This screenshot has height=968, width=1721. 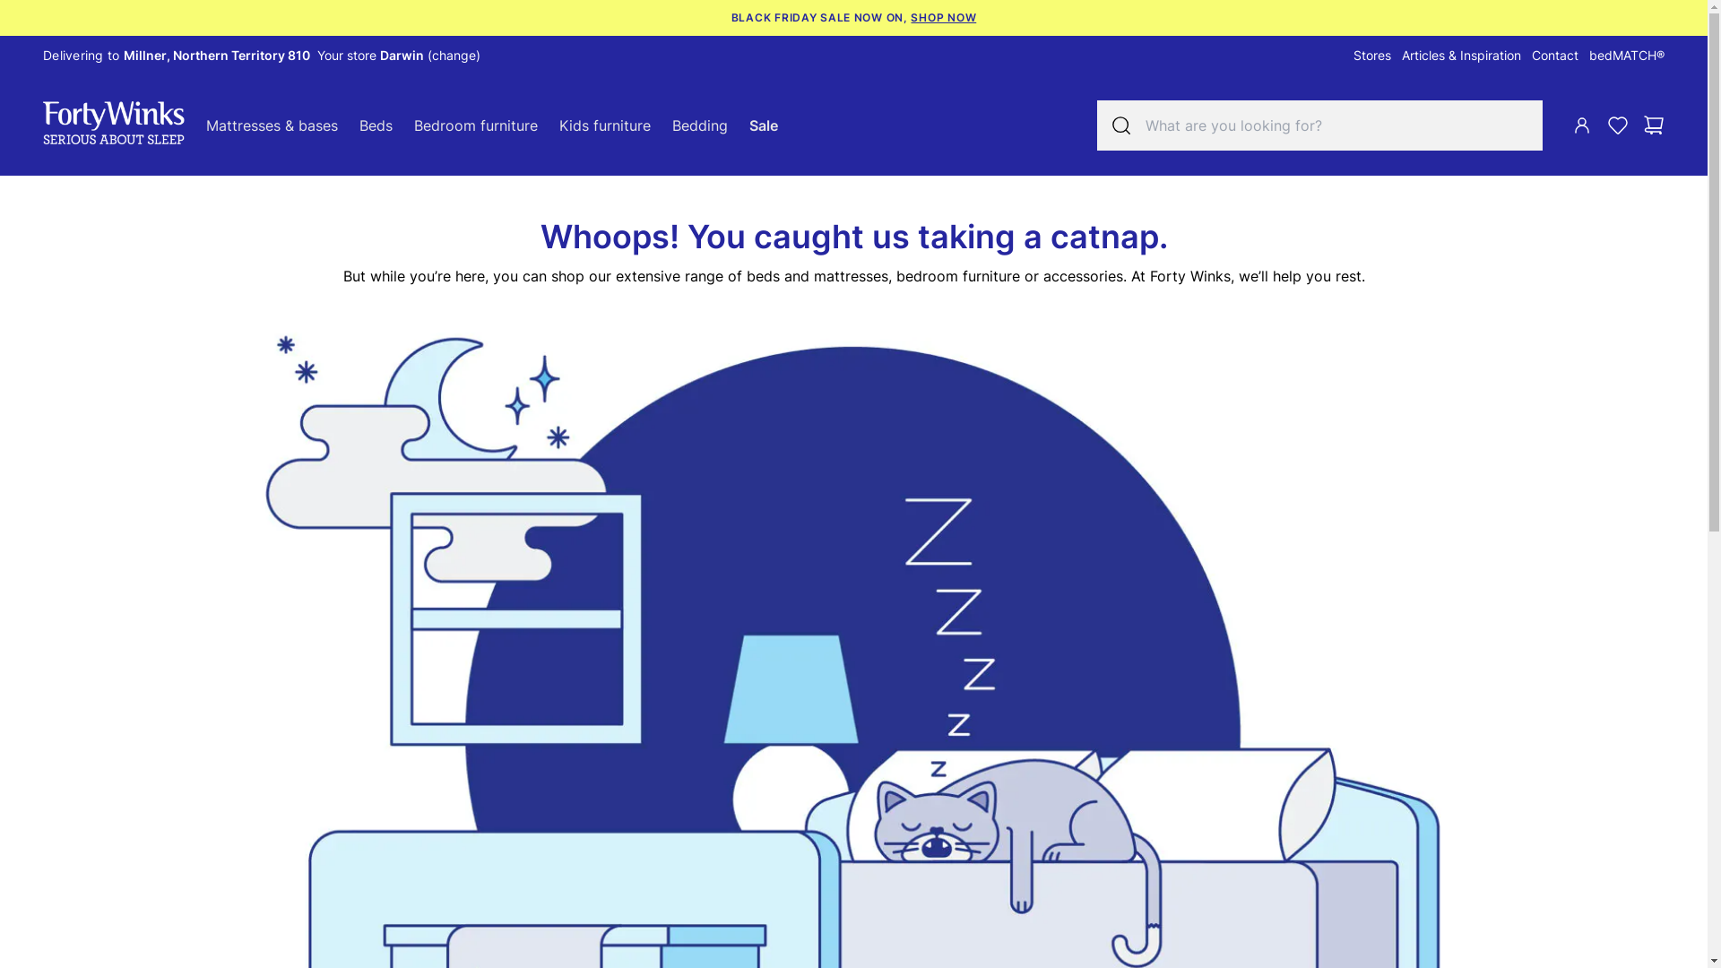 I want to click on SHOP NOW, so click(x=943, y=18).